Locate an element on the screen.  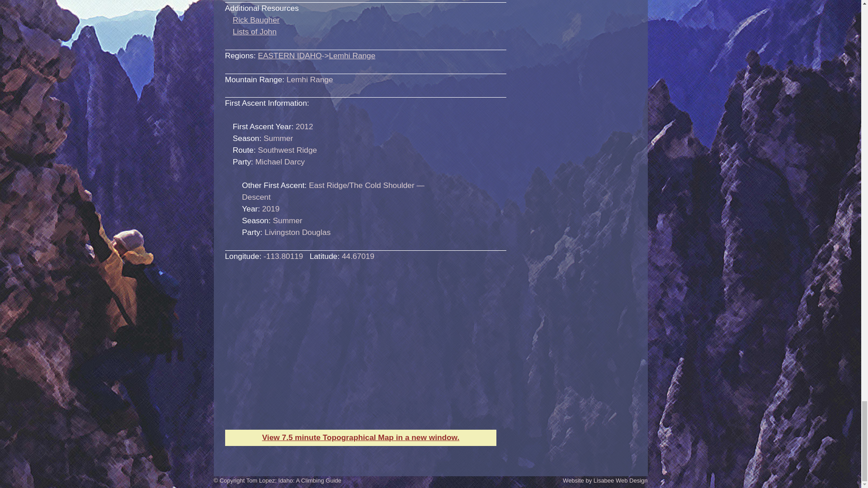
Lemhi Range is located at coordinates (352, 55).